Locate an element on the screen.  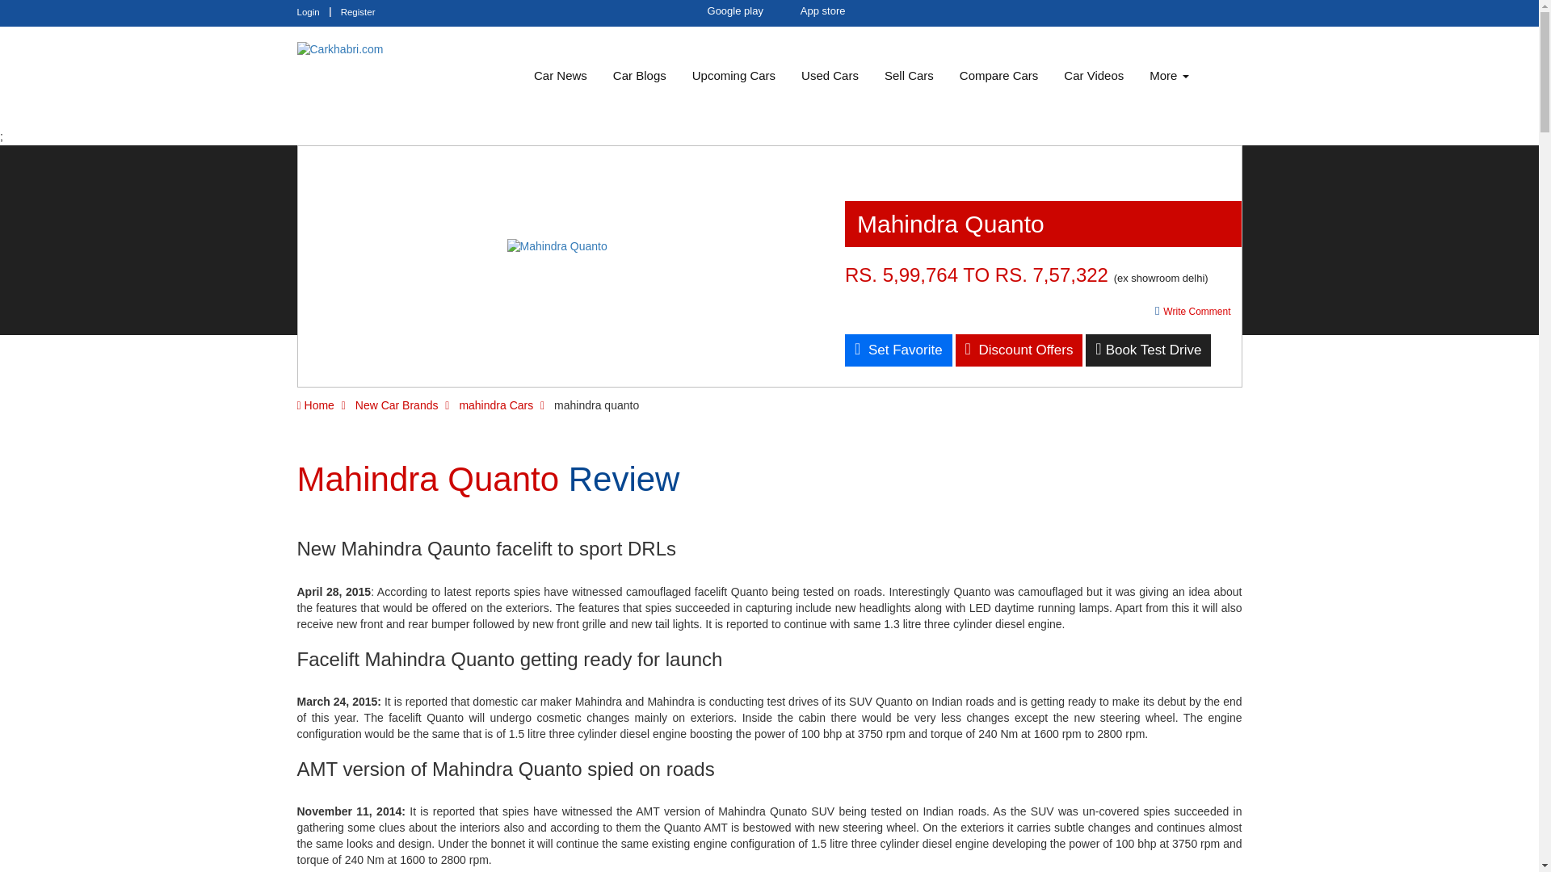
Car Blogs is located at coordinates (640, 76).